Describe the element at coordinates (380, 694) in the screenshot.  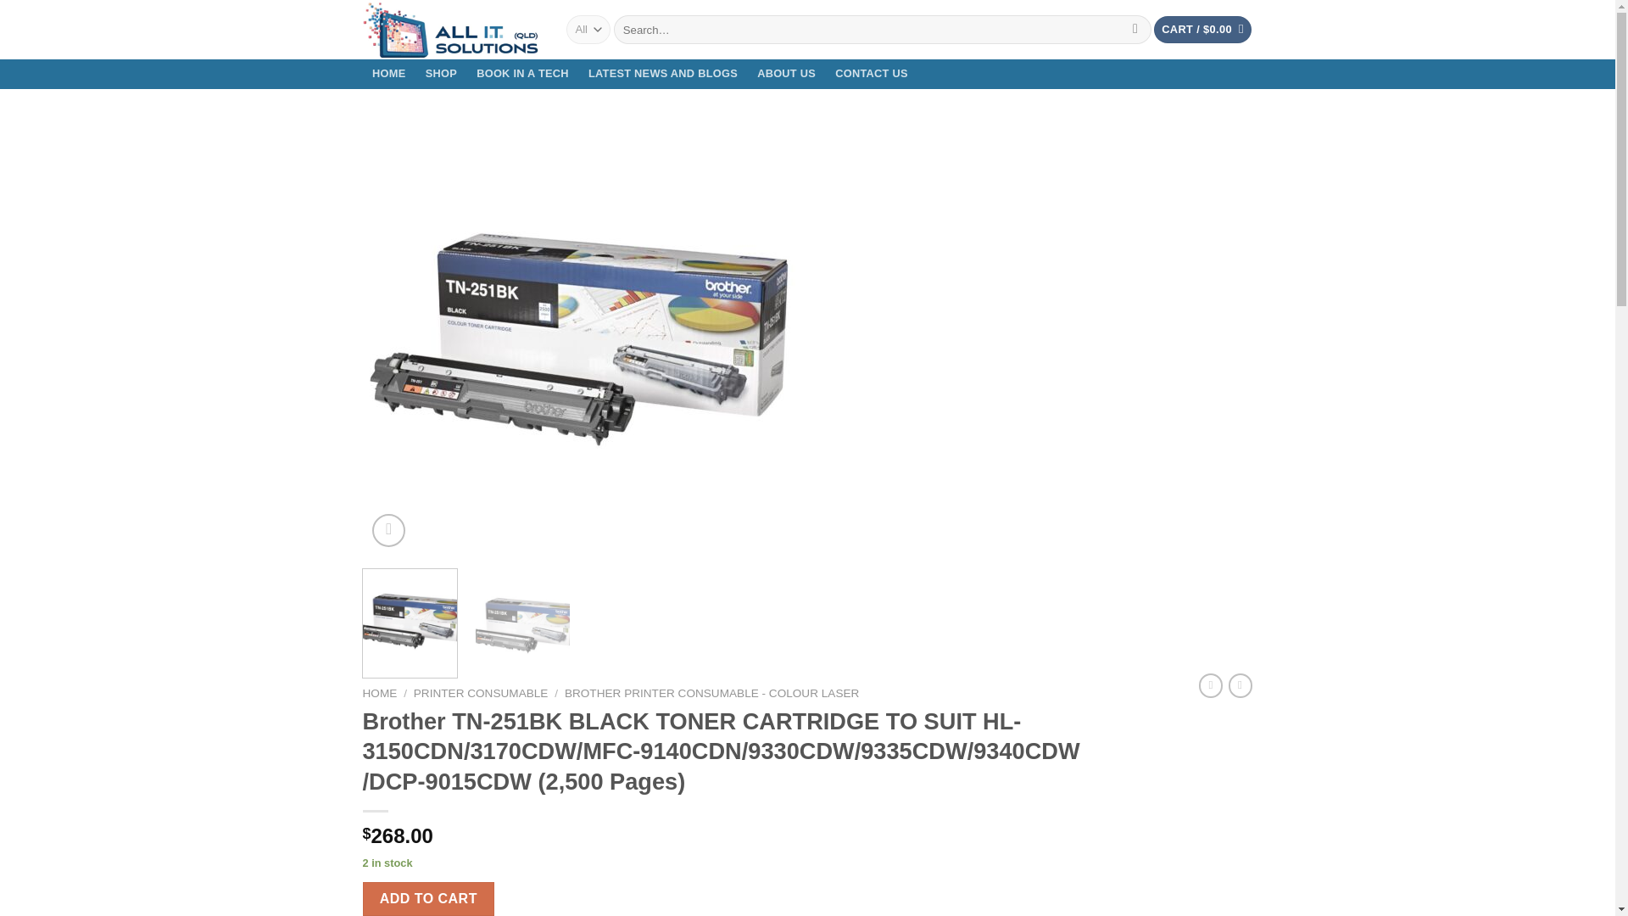
I see `HOME` at that location.